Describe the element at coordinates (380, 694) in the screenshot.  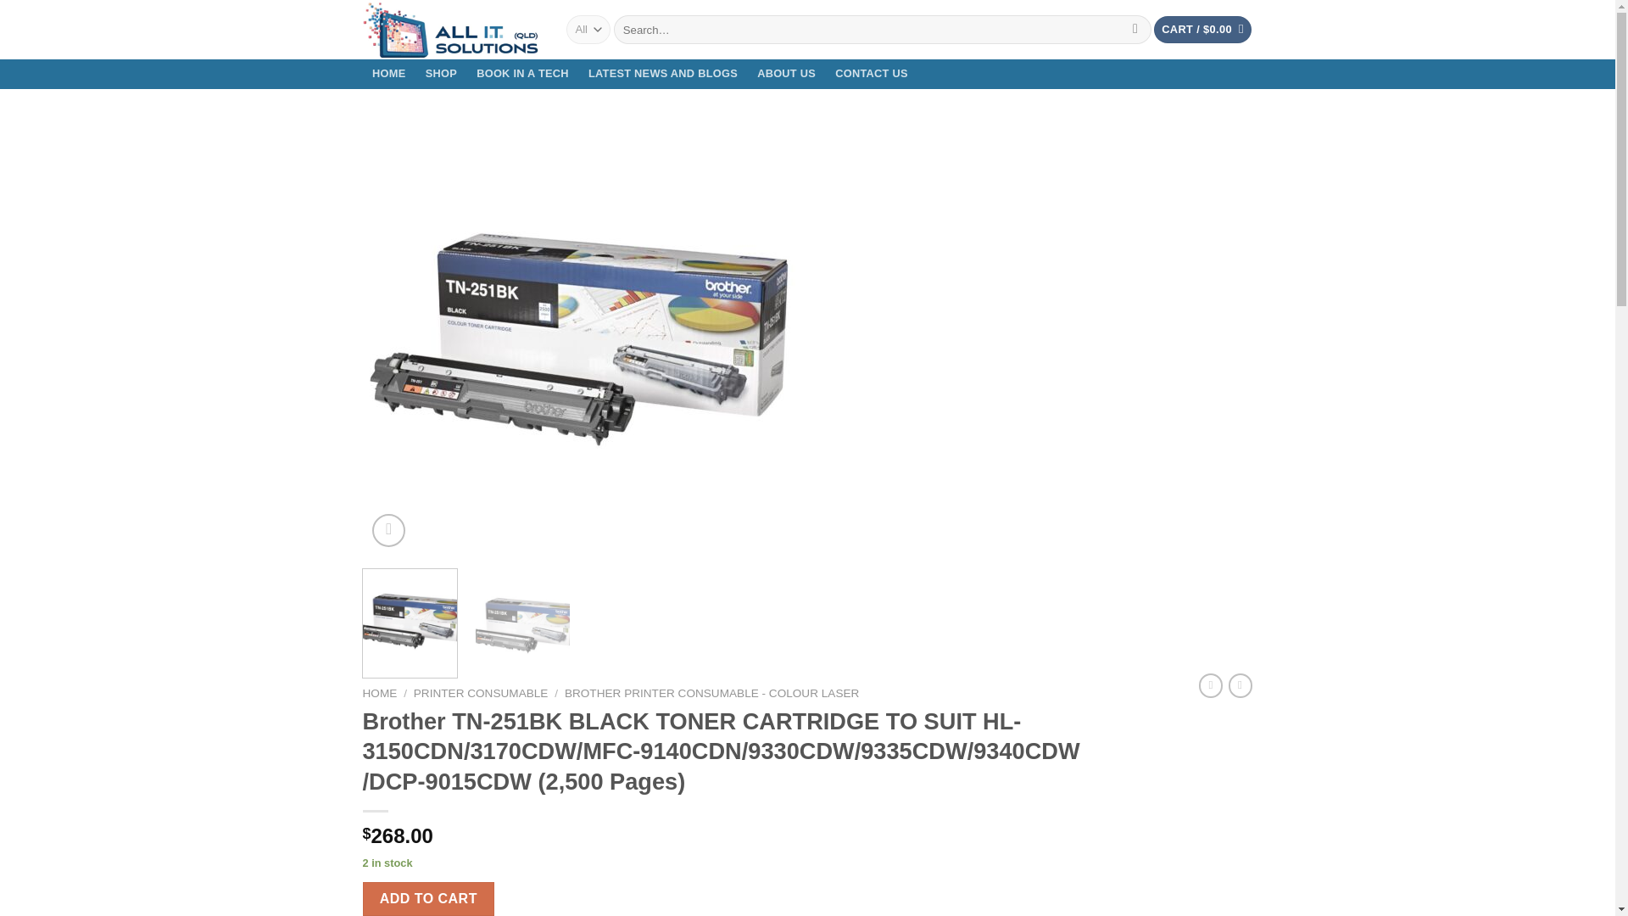
I see `HOME` at that location.